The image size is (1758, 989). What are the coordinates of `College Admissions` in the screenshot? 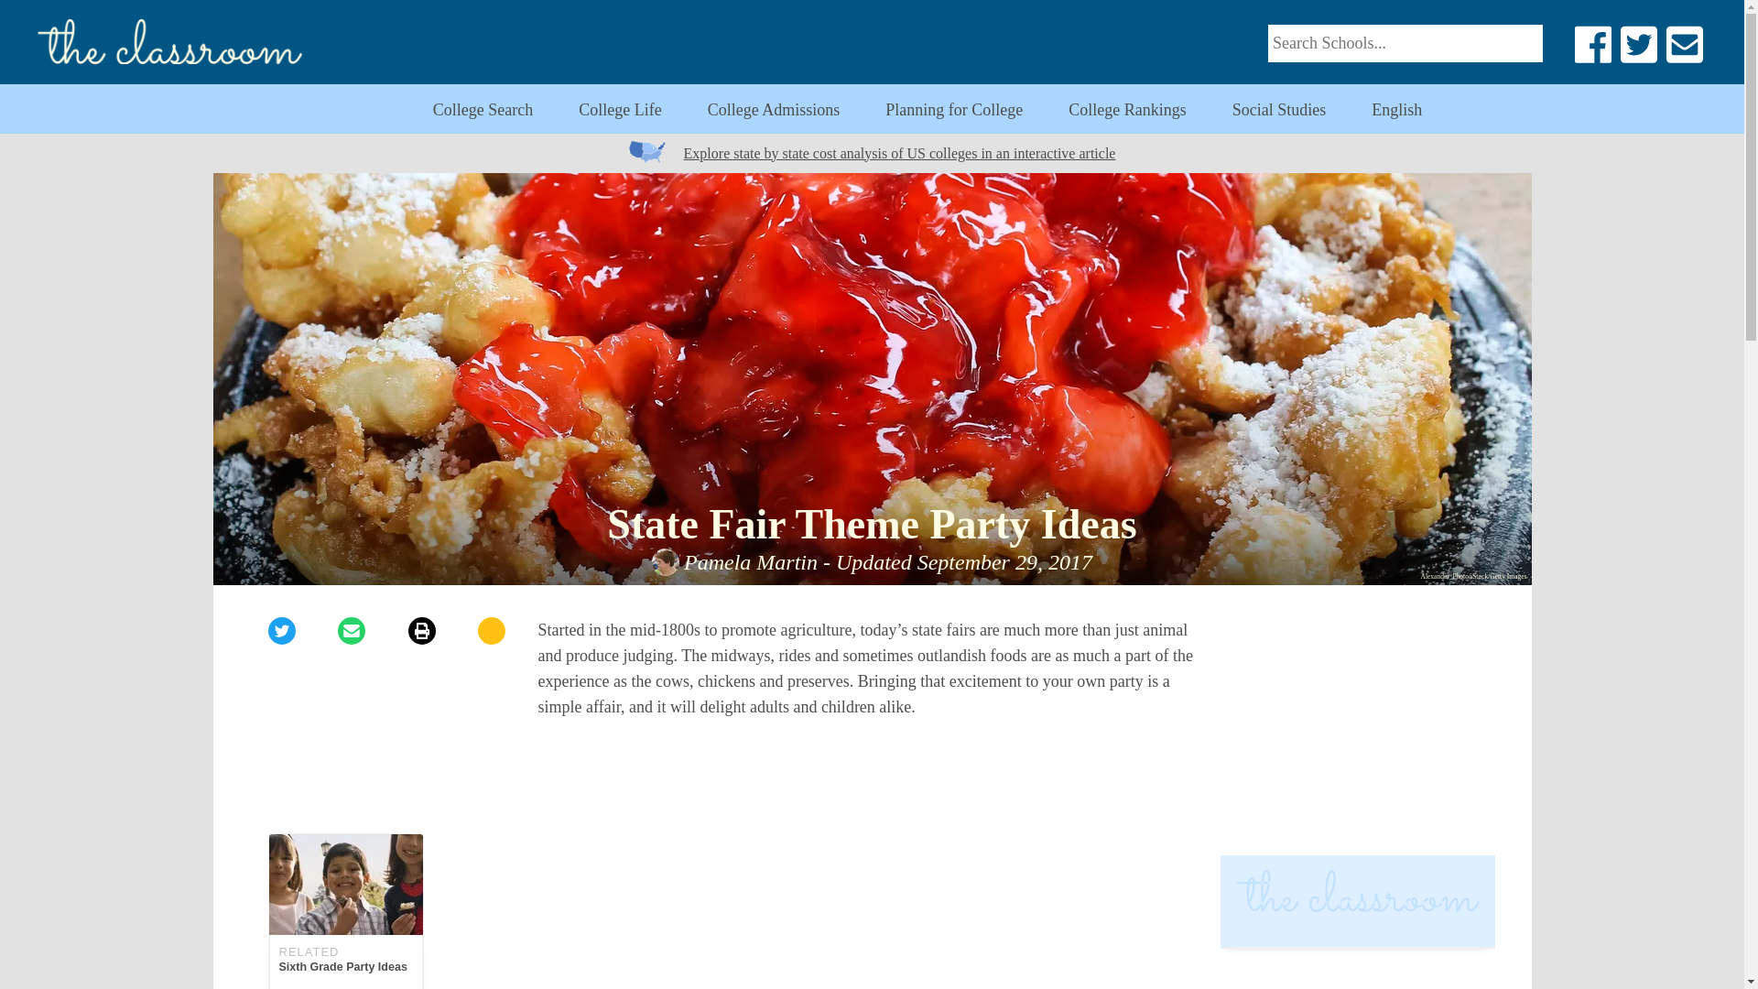 It's located at (1279, 110).